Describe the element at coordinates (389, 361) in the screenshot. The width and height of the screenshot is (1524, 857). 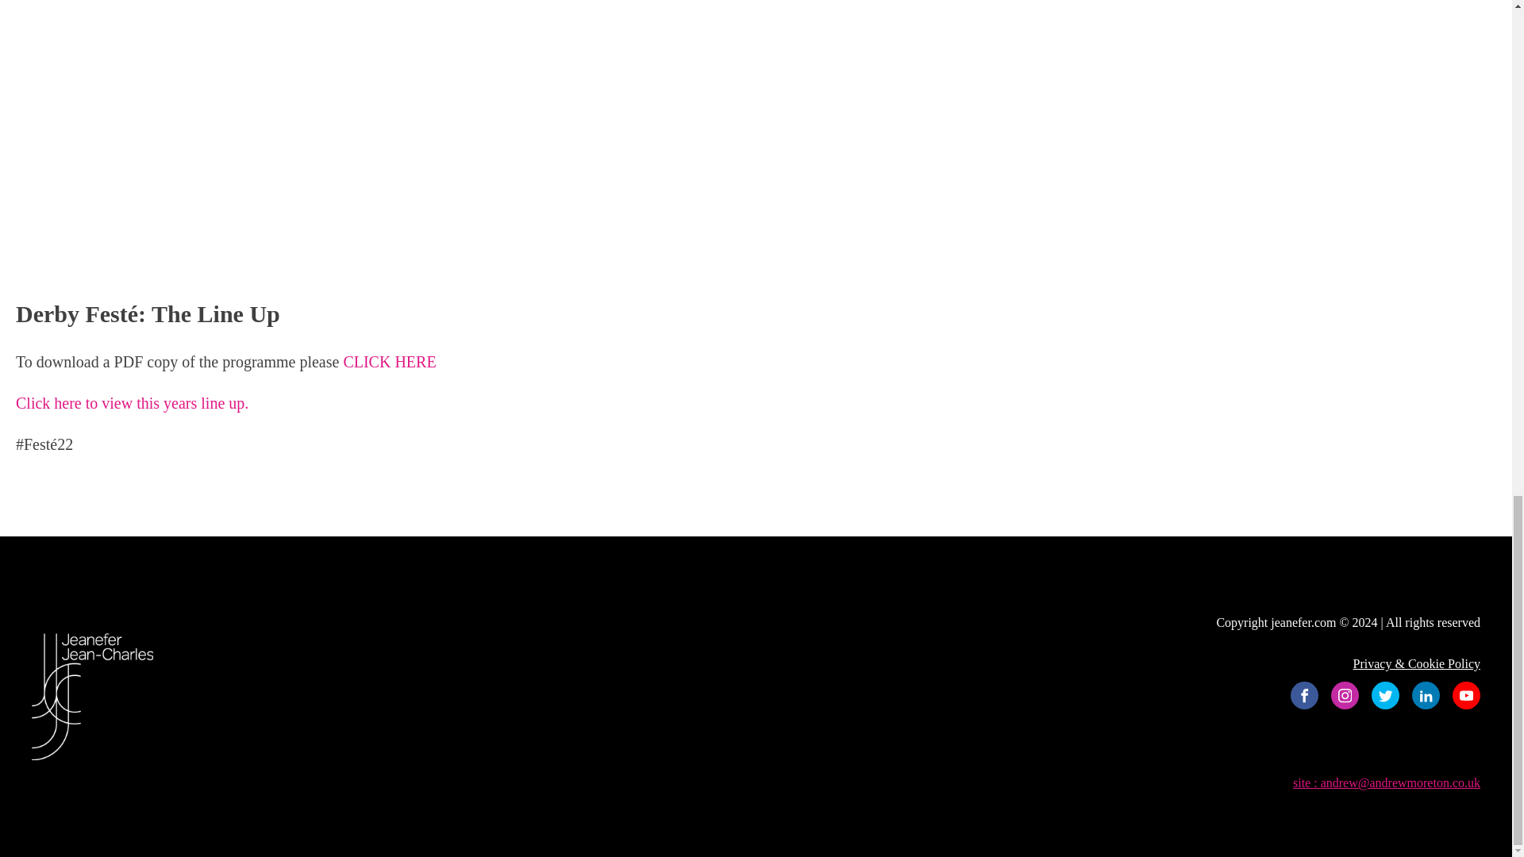
I see `CLICK HERE` at that location.